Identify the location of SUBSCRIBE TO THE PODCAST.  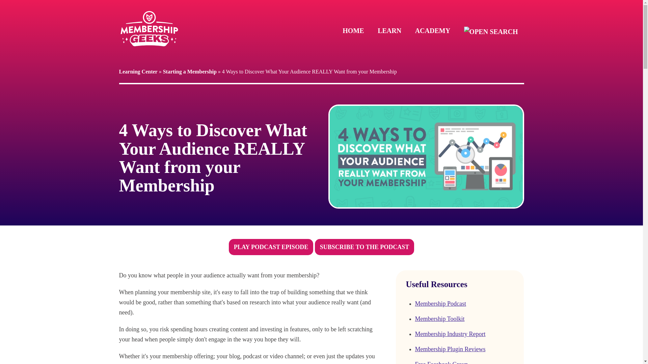
(364, 247).